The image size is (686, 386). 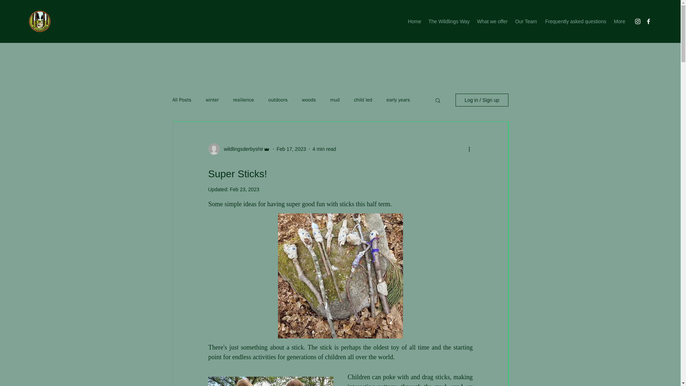 What do you see at coordinates (334, 100) in the screenshot?
I see `mud` at bounding box center [334, 100].